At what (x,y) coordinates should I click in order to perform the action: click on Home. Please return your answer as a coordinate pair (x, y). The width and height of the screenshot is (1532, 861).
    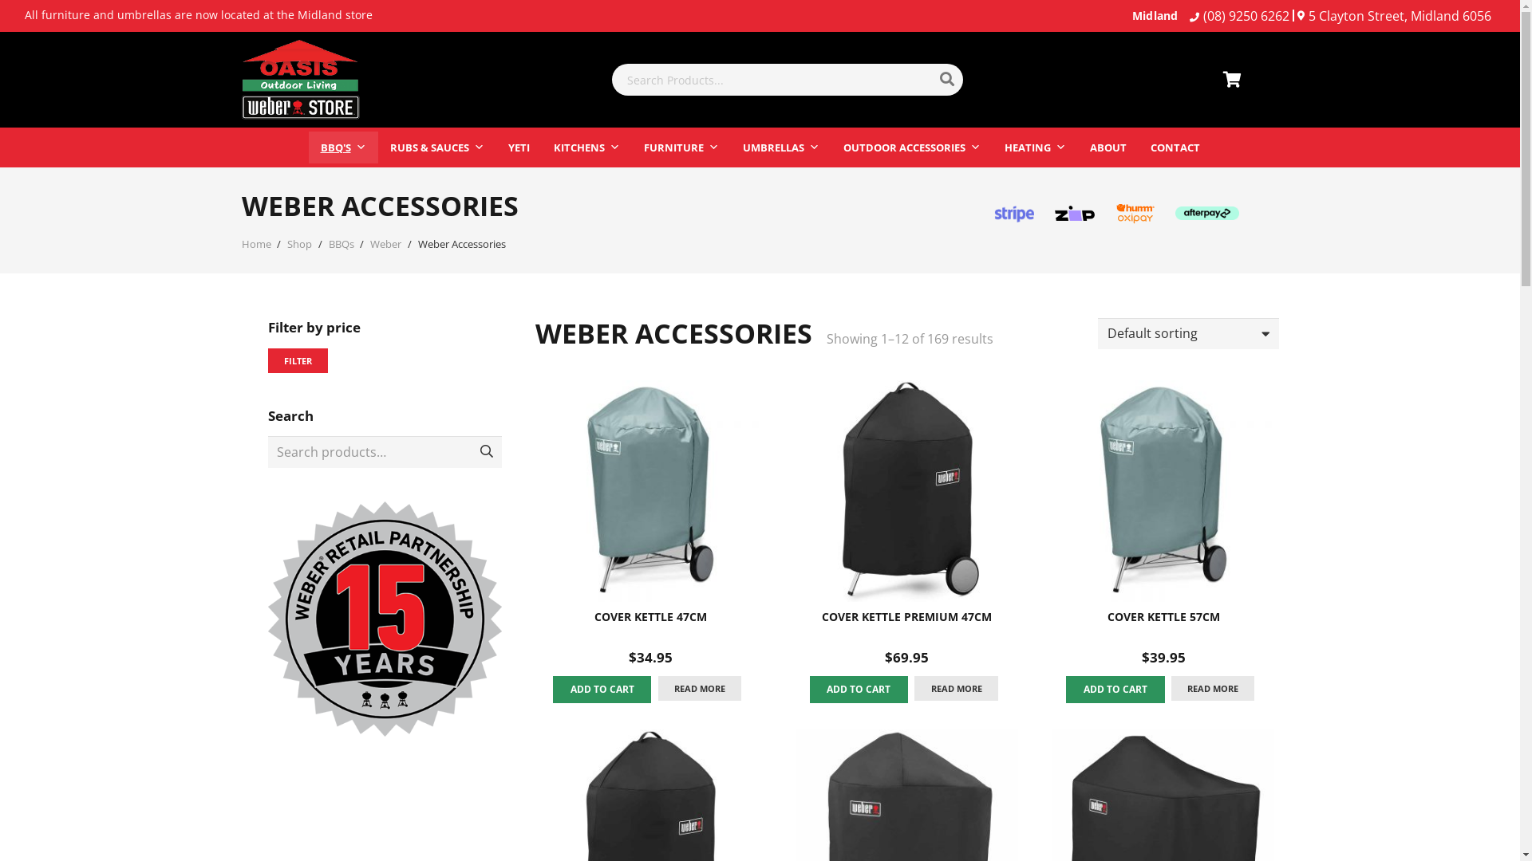
    Looking at the image, I should click on (255, 244).